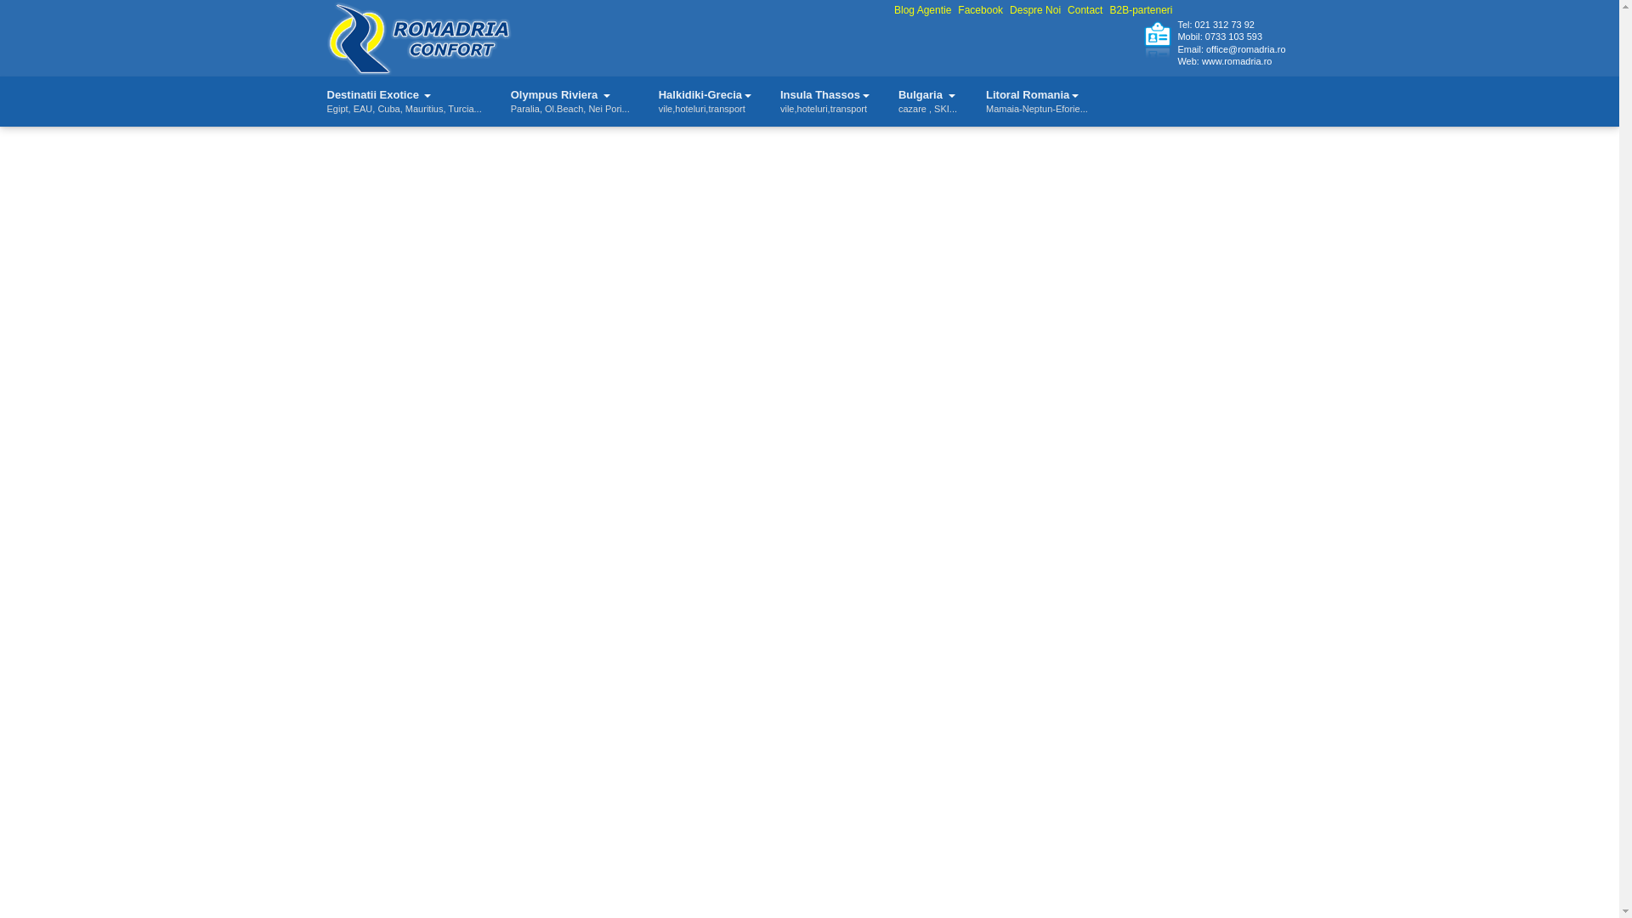  What do you see at coordinates (705, 101) in the screenshot?
I see `021 312 73 92` at bounding box center [705, 101].